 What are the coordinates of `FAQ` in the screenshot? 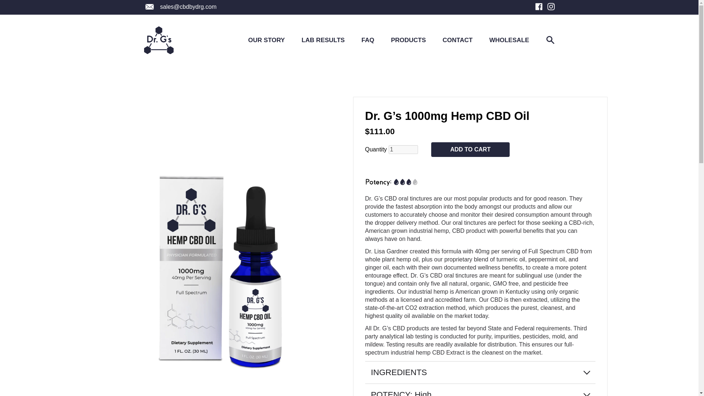 It's located at (368, 40).